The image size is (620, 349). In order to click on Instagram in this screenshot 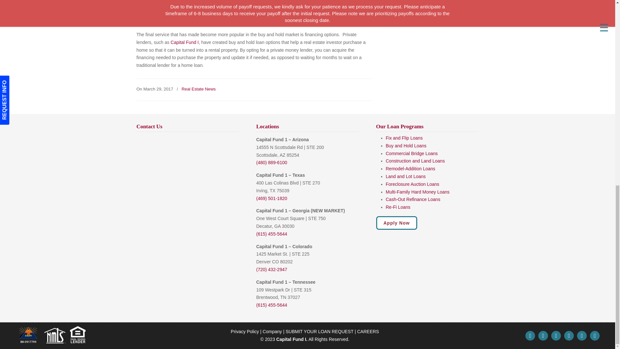, I will do `click(582, 336)`.